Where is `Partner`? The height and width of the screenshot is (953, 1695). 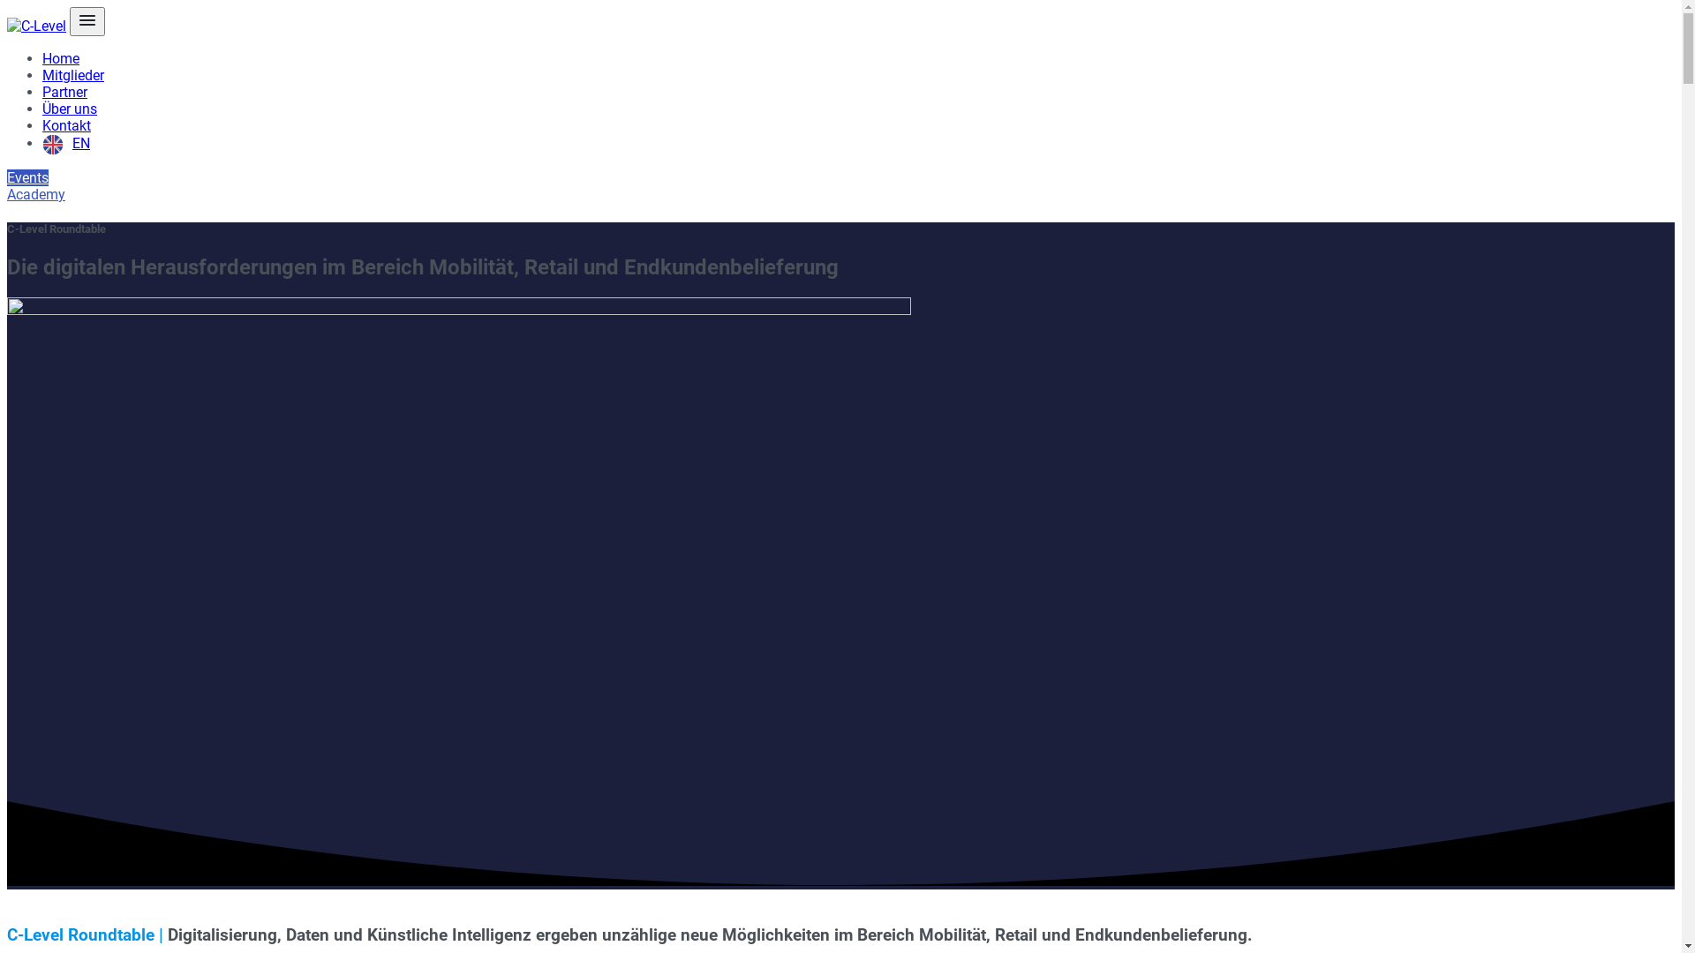
Partner is located at coordinates (65, 92).